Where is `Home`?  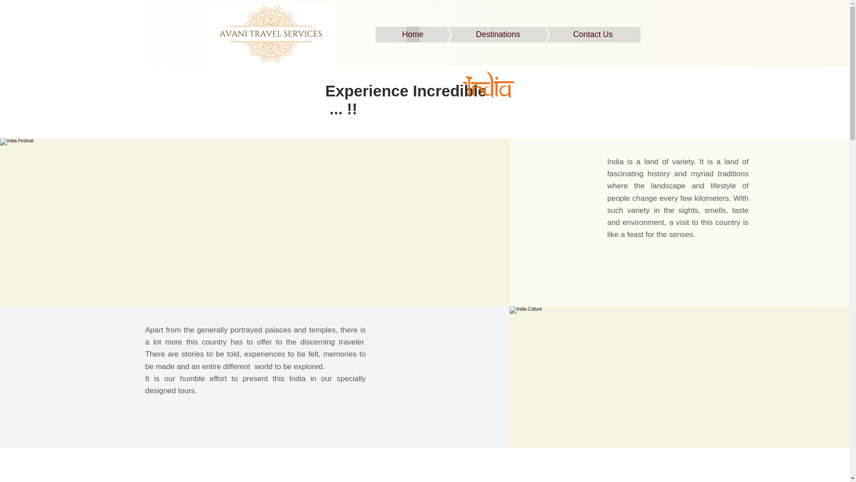 Home is located at coordinates (413, 35).